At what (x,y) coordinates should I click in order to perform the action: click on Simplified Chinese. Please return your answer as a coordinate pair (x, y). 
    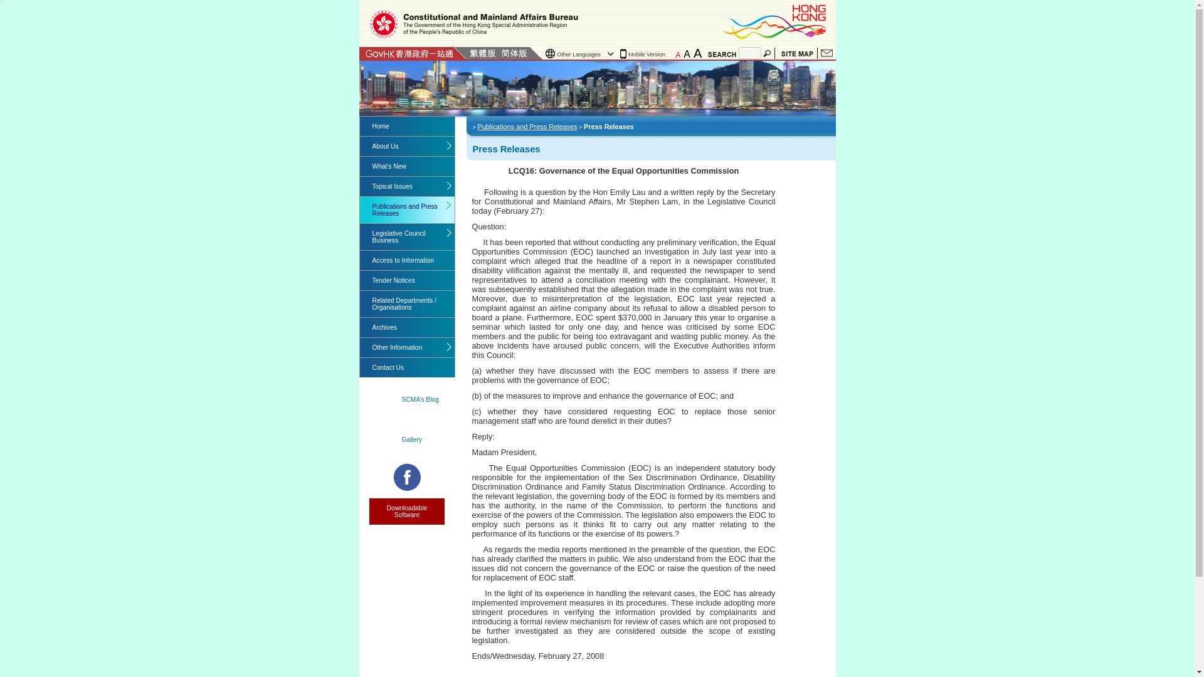
    Looking at the image, I should click on (514, 53).